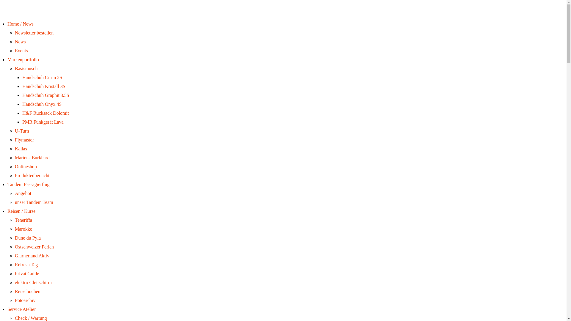 The height and width of the screenshot is (321, 571). I want to click on Newsletter bestellen, so click(34, 33).